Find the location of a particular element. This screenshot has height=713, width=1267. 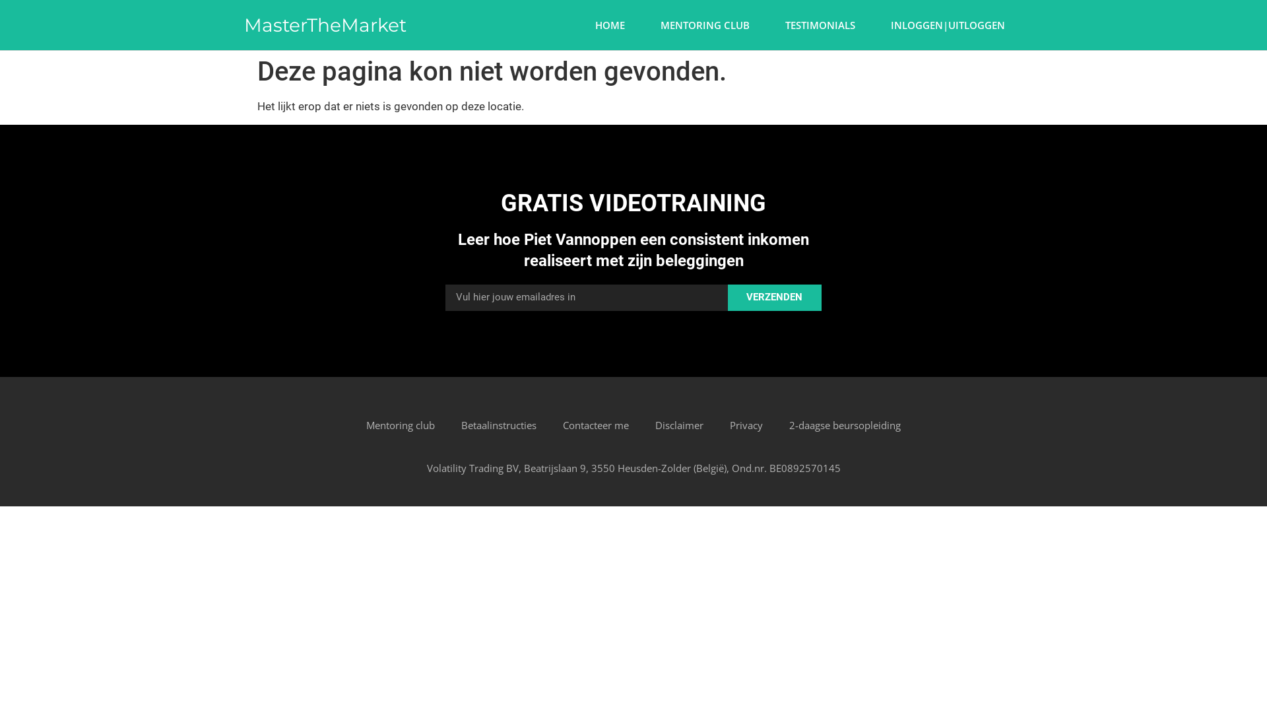

Disclaimer is located at coordinates (679, 425).